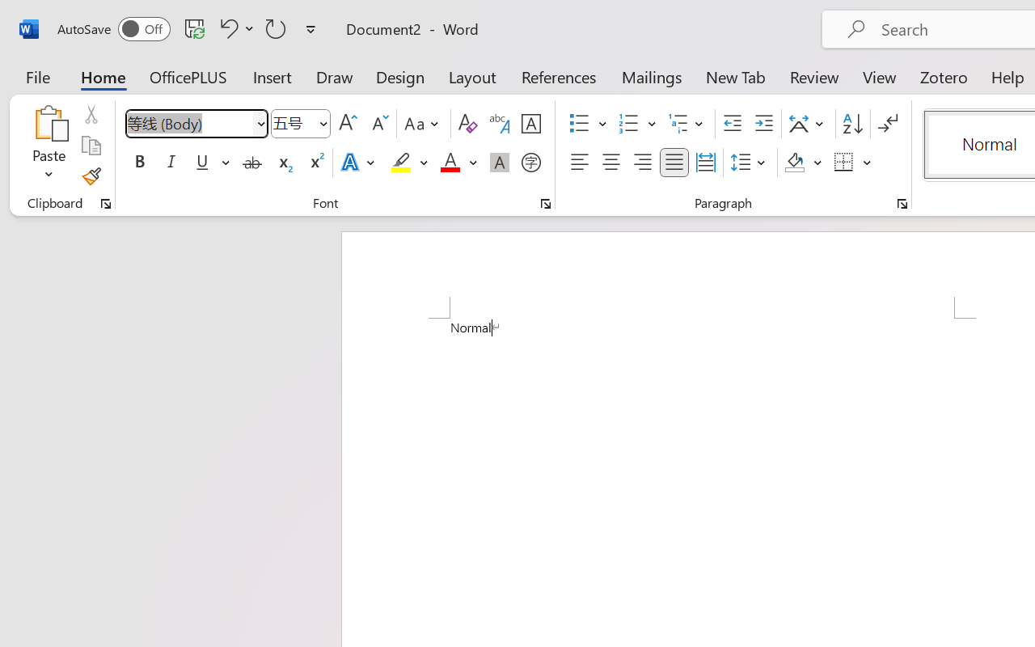 Image resolution: width=1035 pixels, height=647 pixels. I want to click on Show/Hide Editing Marks, so click(888, 124).